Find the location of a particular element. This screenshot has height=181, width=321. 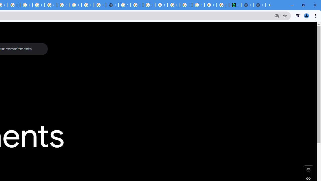

New Tab is located at coordinates (112, 5).